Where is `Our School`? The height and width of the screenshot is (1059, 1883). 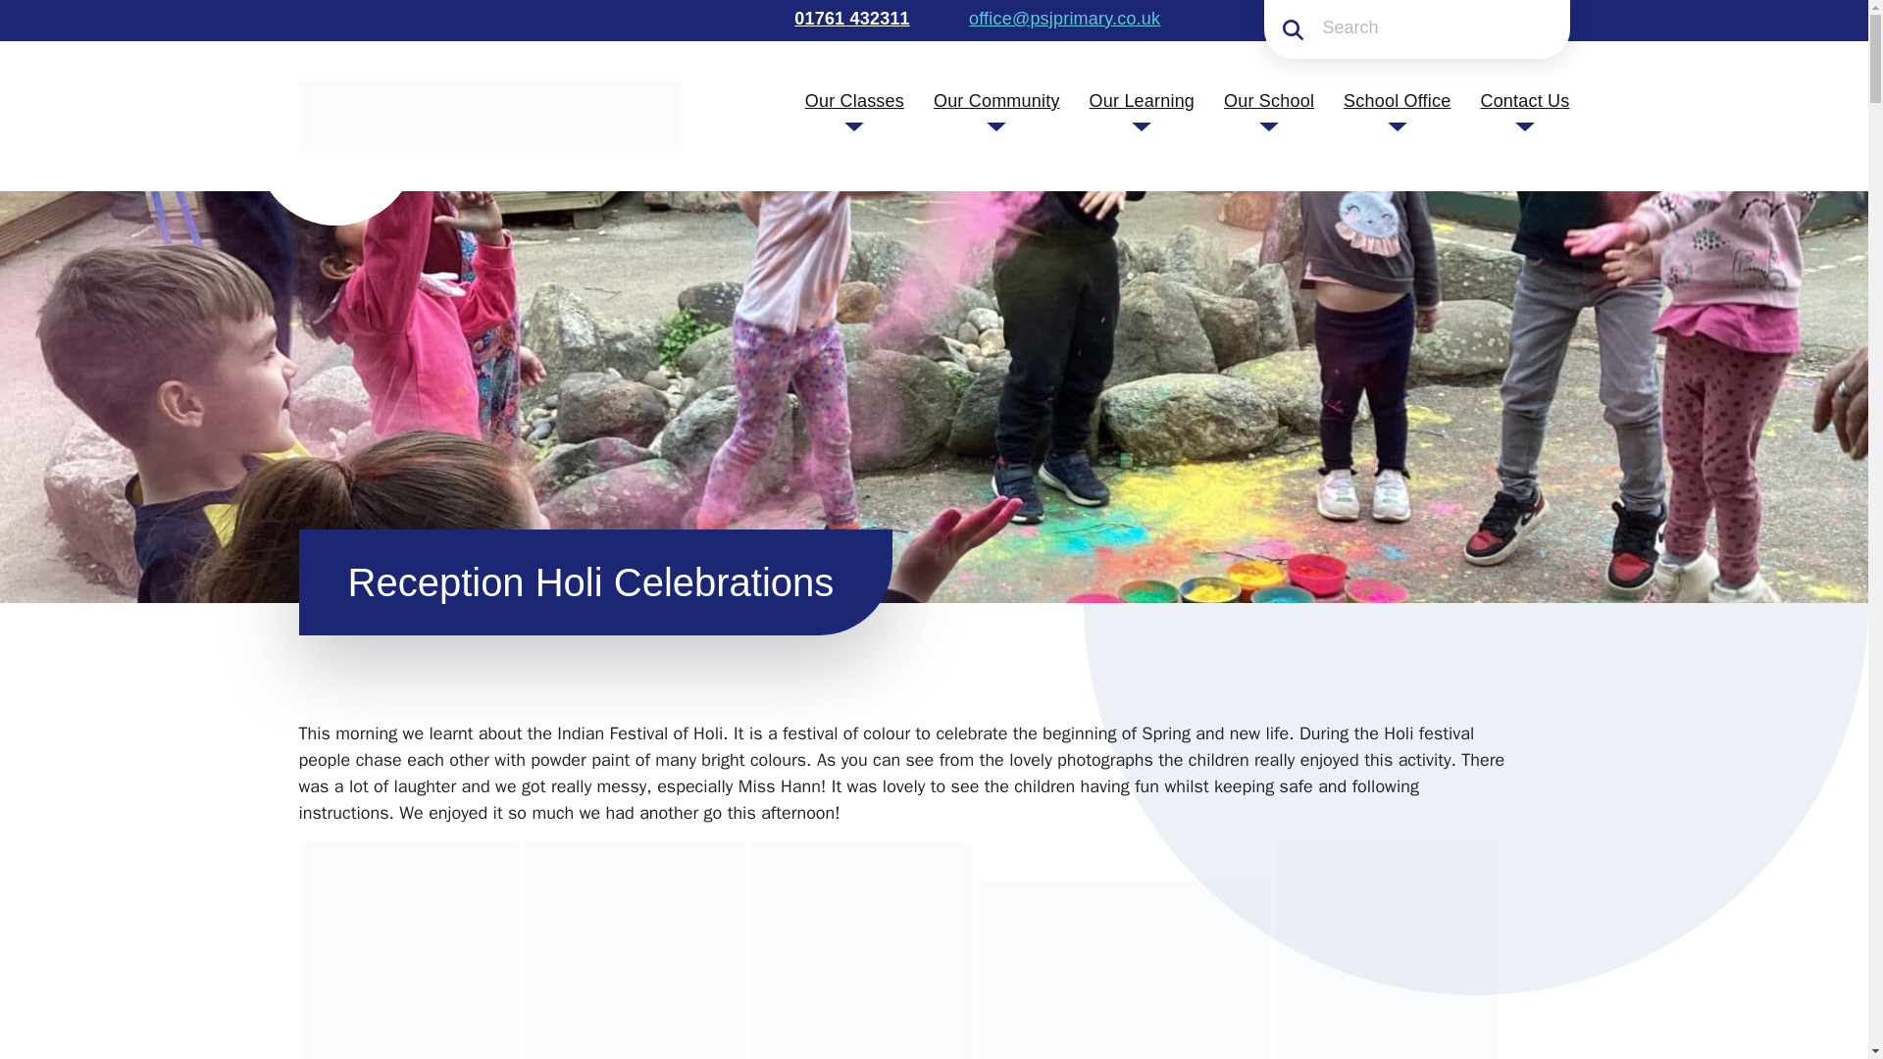 Our School is located at coordinates (1269, 100).